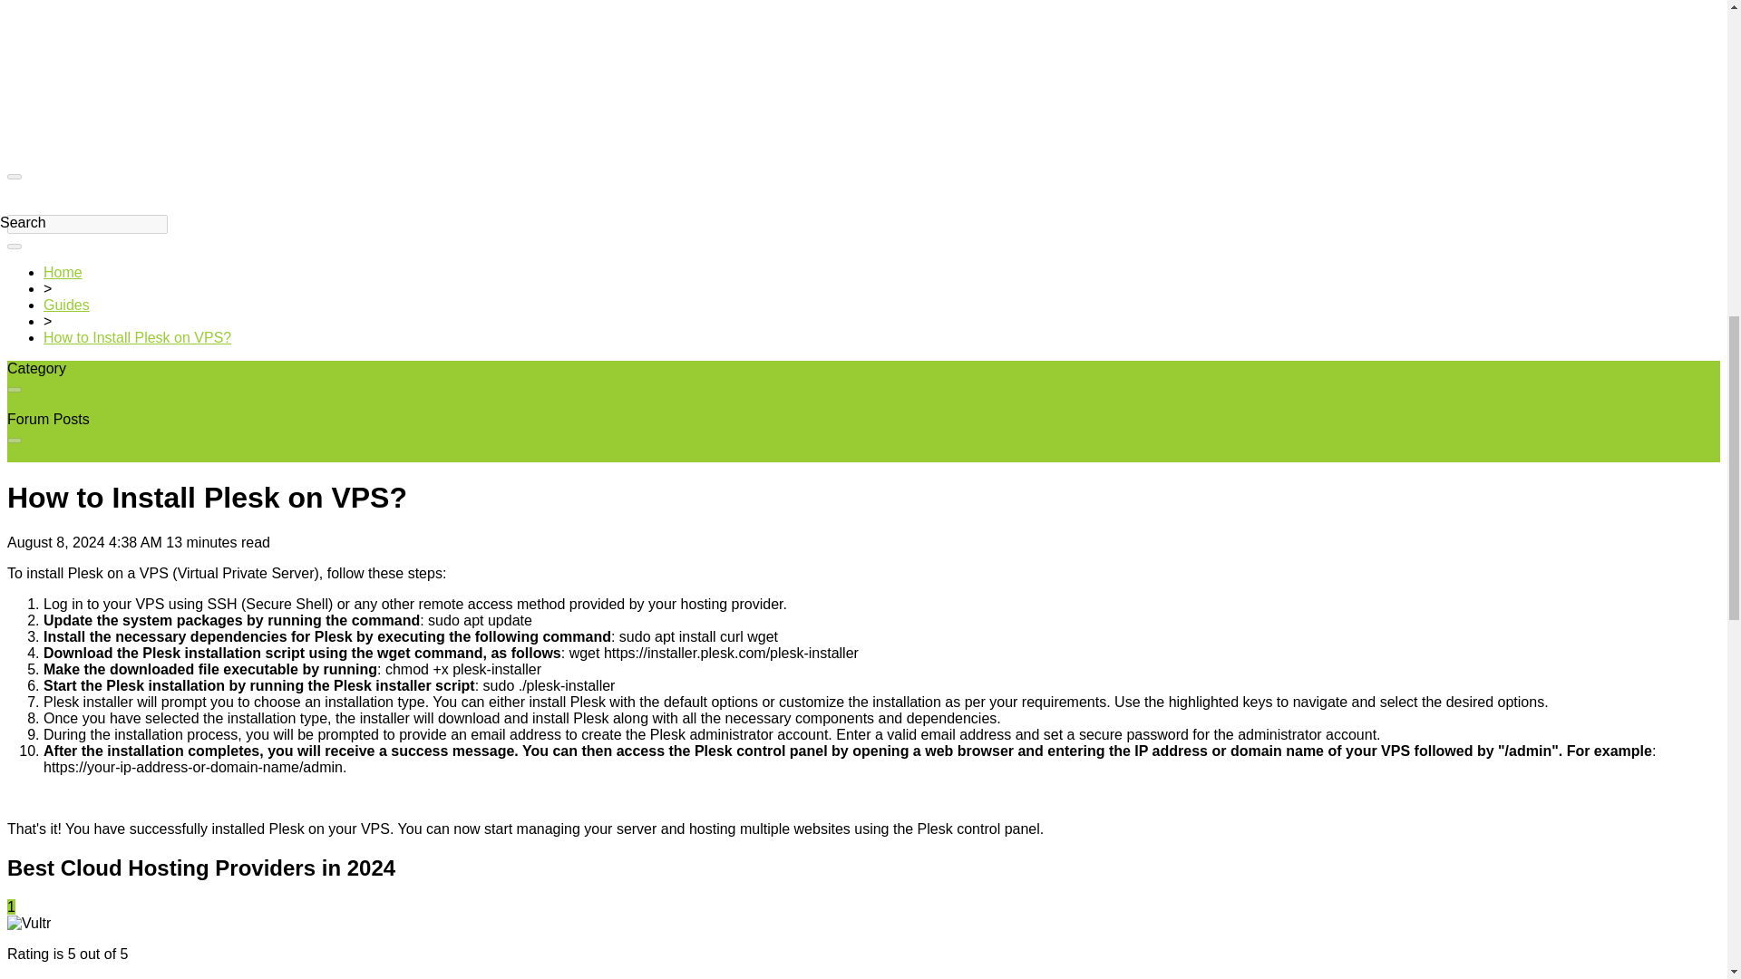 This screenshot has width=1741, height=979. I want to click on Guides, so click(67, 305).